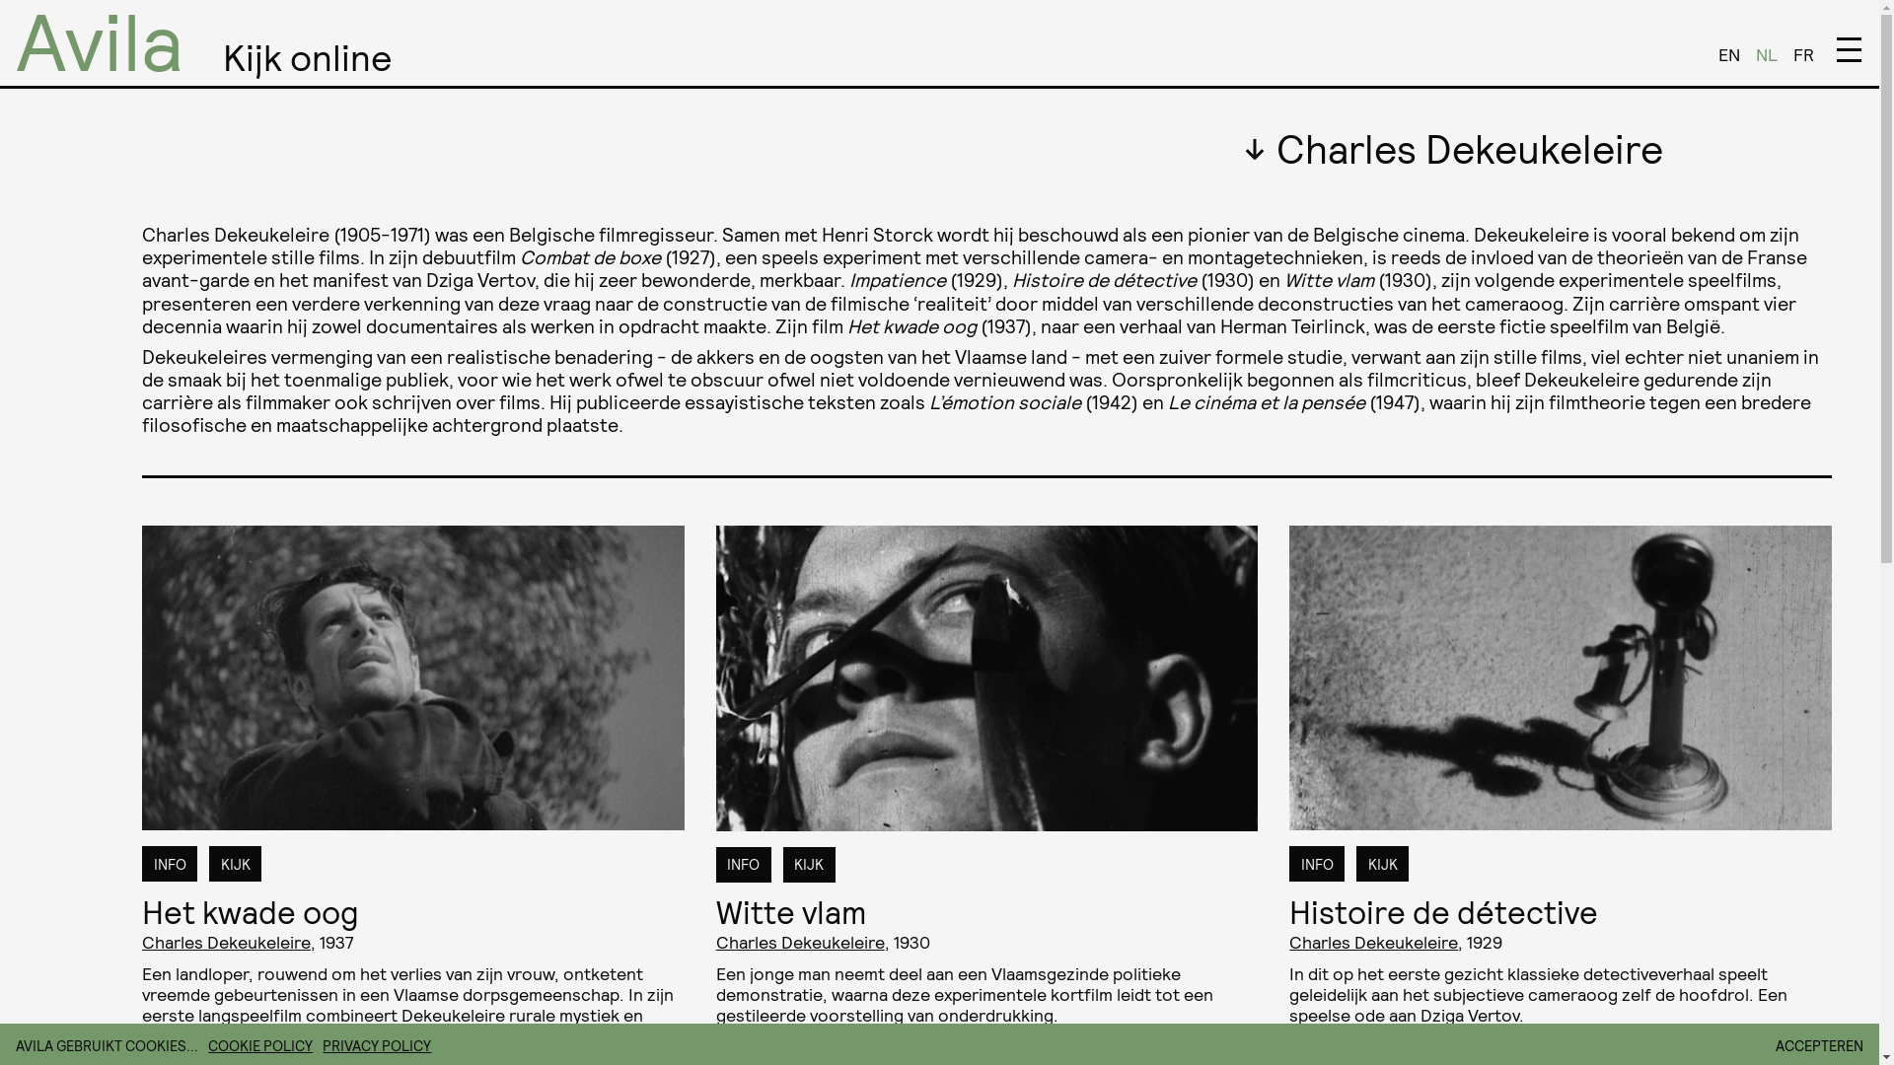 The image size is (1894, 1065). I want to click on Avila, so click(100, 39).